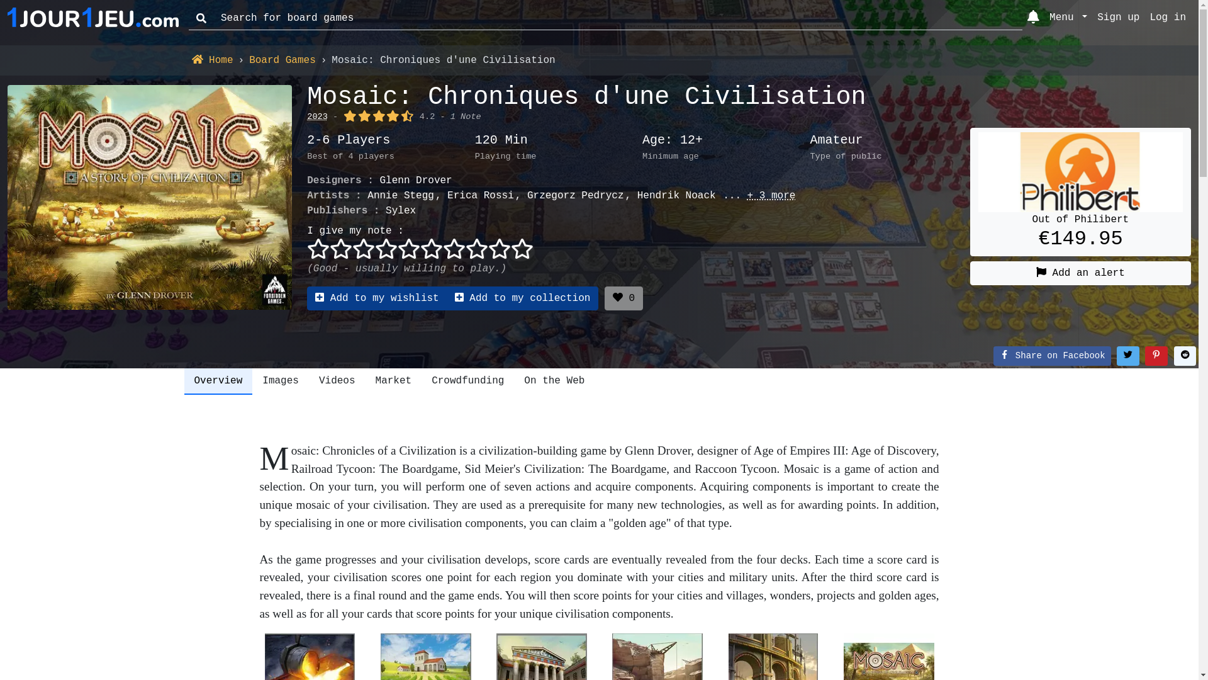 Image resolution: width=1208 pixels, height=680 pixels. What do you see at coordinates (554, 382) in the screenshot?
I see `On the Web` at bounding box center [554, 382].